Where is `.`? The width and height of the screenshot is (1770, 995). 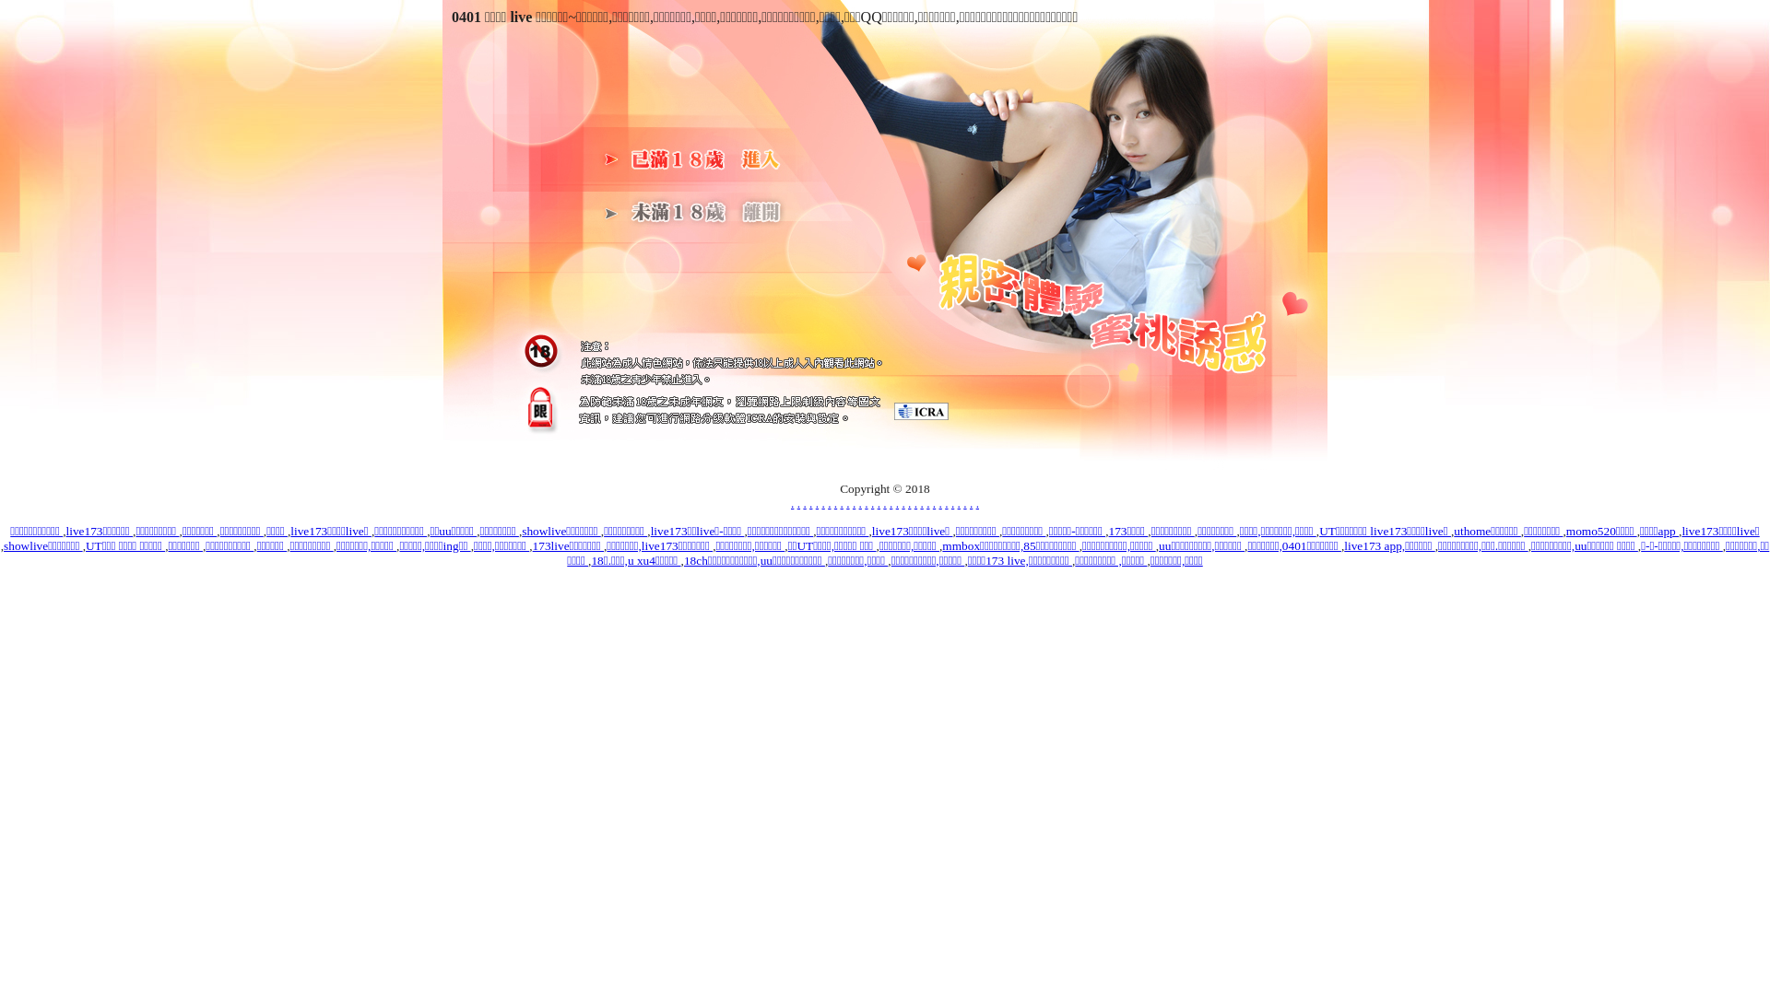
. is located at coordinates (793, 503).